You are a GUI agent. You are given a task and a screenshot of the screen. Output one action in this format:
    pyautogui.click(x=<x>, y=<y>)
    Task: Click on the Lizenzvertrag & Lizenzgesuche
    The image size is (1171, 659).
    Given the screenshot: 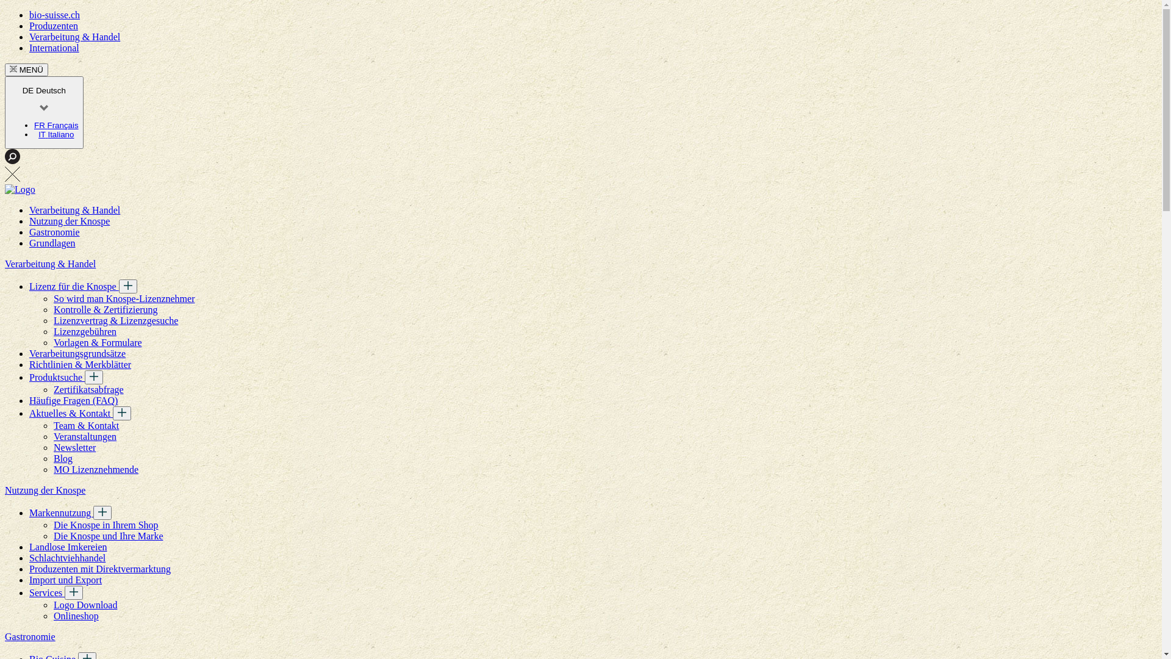 What is the action you would take?
    pyautogui.click(x=116, y=321)
    